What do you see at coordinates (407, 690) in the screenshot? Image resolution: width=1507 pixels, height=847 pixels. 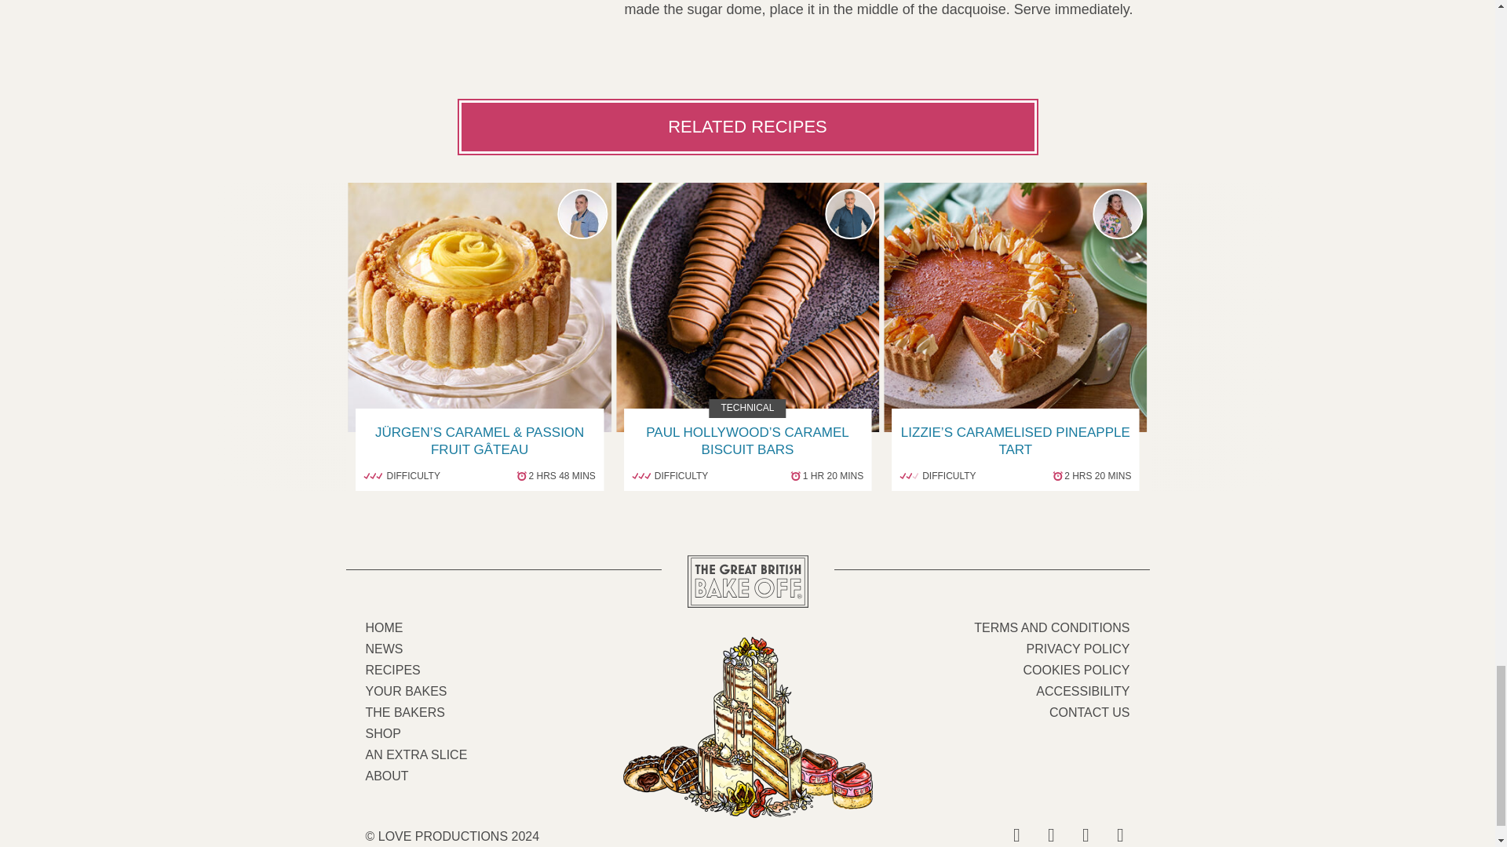 I see `YOUR BAKES` at bounding box center [407, 690].